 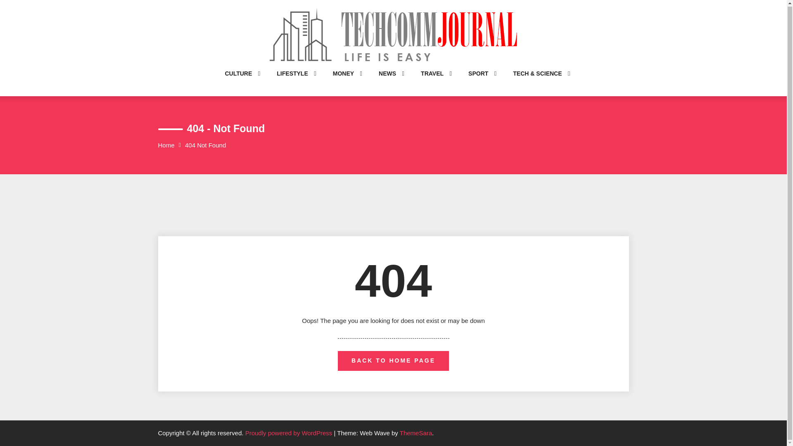 I want to click on MONEY, so click(x=343, y=82).